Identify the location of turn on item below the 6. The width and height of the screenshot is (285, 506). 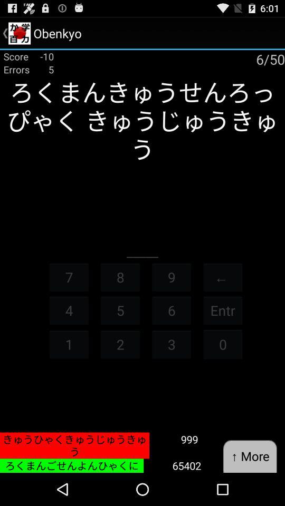
(172, 344).